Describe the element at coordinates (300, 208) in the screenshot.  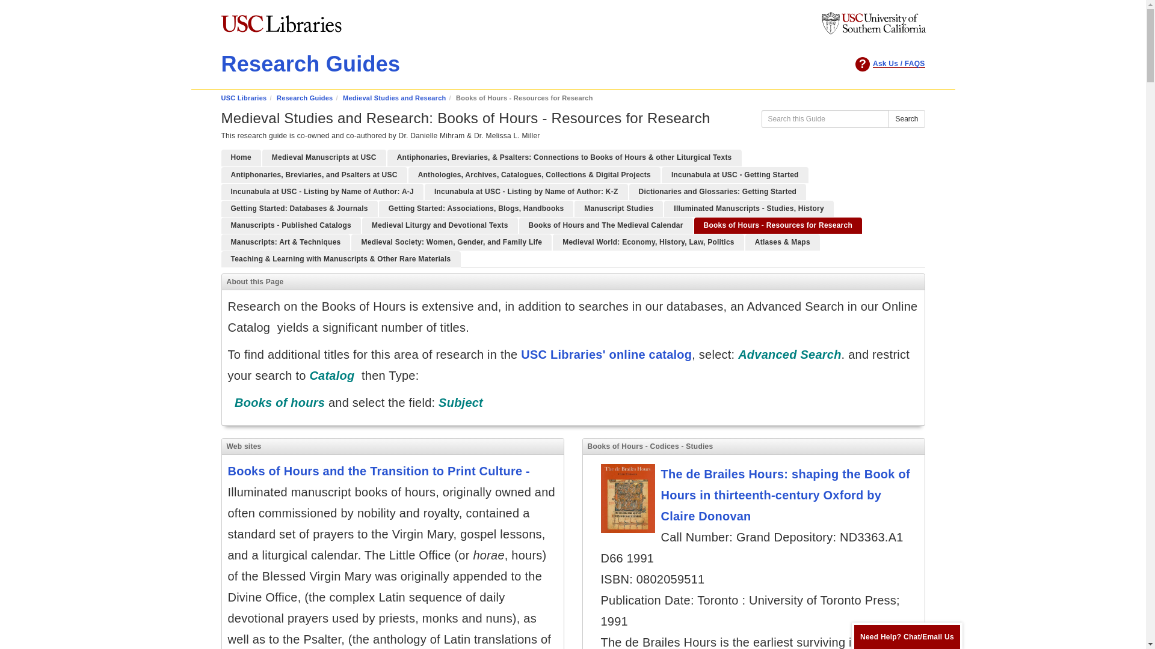
I see `Authored by Dr. Danielle Mihram.` at that location.